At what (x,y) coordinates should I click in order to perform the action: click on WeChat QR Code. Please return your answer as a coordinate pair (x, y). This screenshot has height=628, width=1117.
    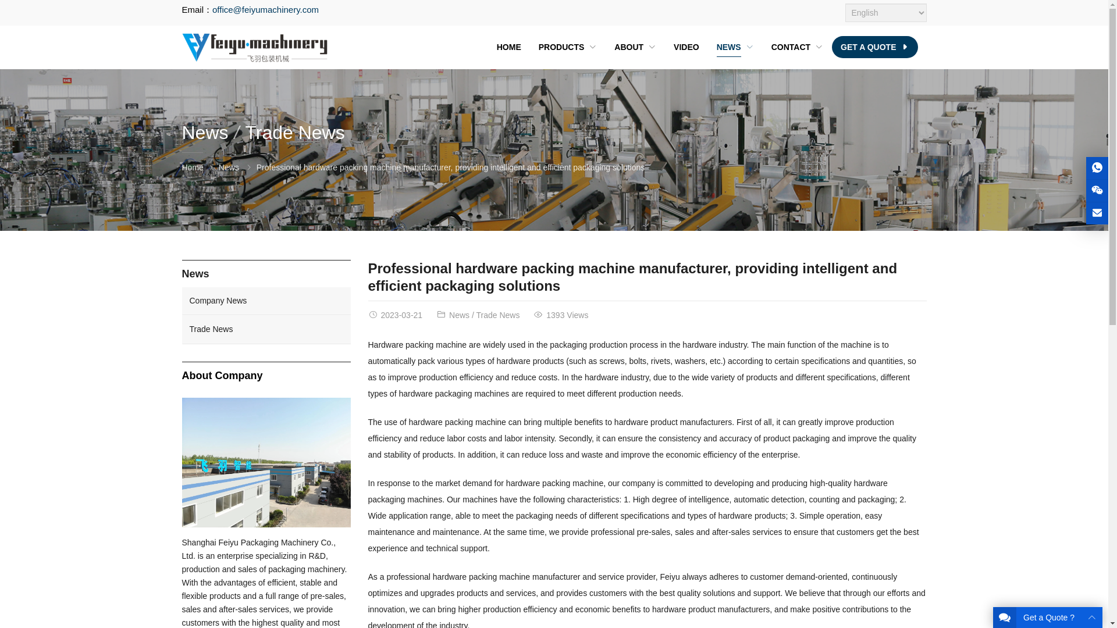
    Looking at the image, I should click on (1097, 190).